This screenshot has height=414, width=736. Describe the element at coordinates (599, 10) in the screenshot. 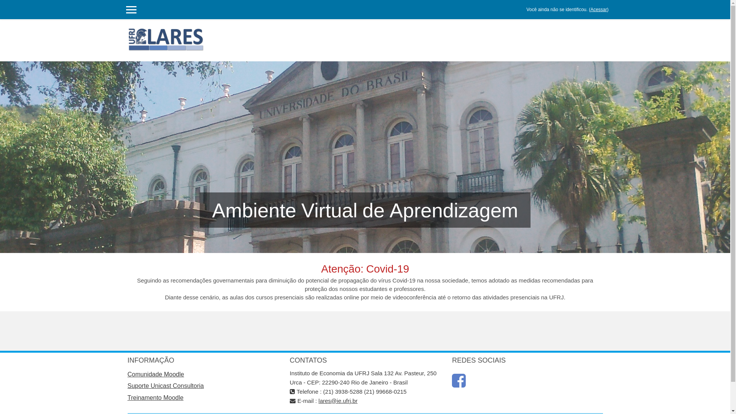

I see `Acessar` at that location.